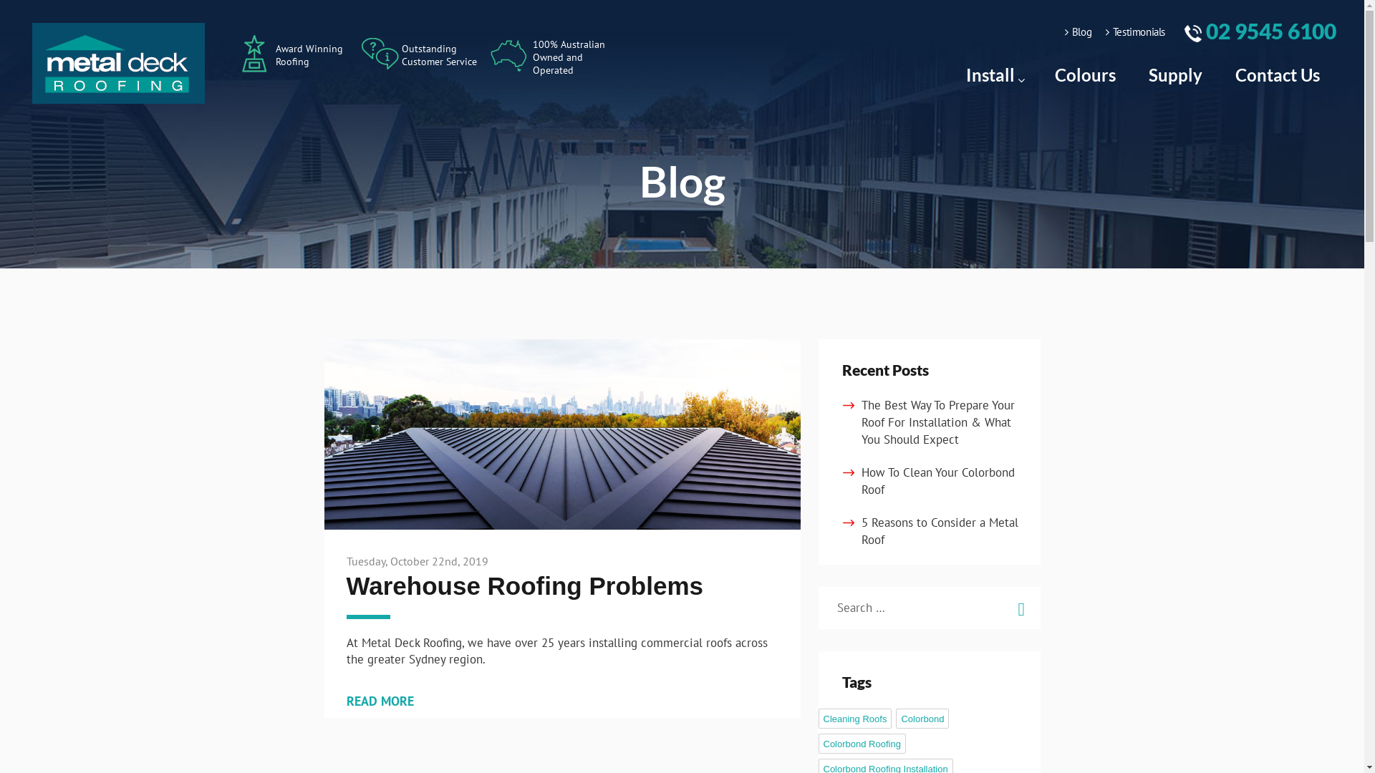 Image resolution: width=1375 pixels, height=773 pixels. Describe the element at coordinates (940, 531) in the screenshot. I see `5 Reasons to Consider a Metal Roof` at that location.